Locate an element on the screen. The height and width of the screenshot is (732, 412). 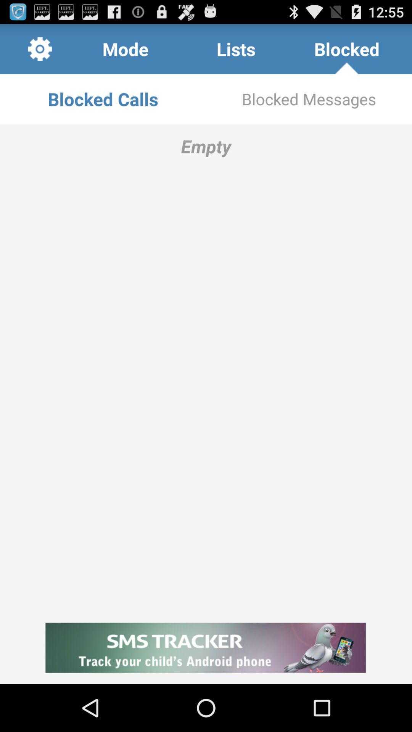
click icon at the bottom is located at coordinates (206, 647).